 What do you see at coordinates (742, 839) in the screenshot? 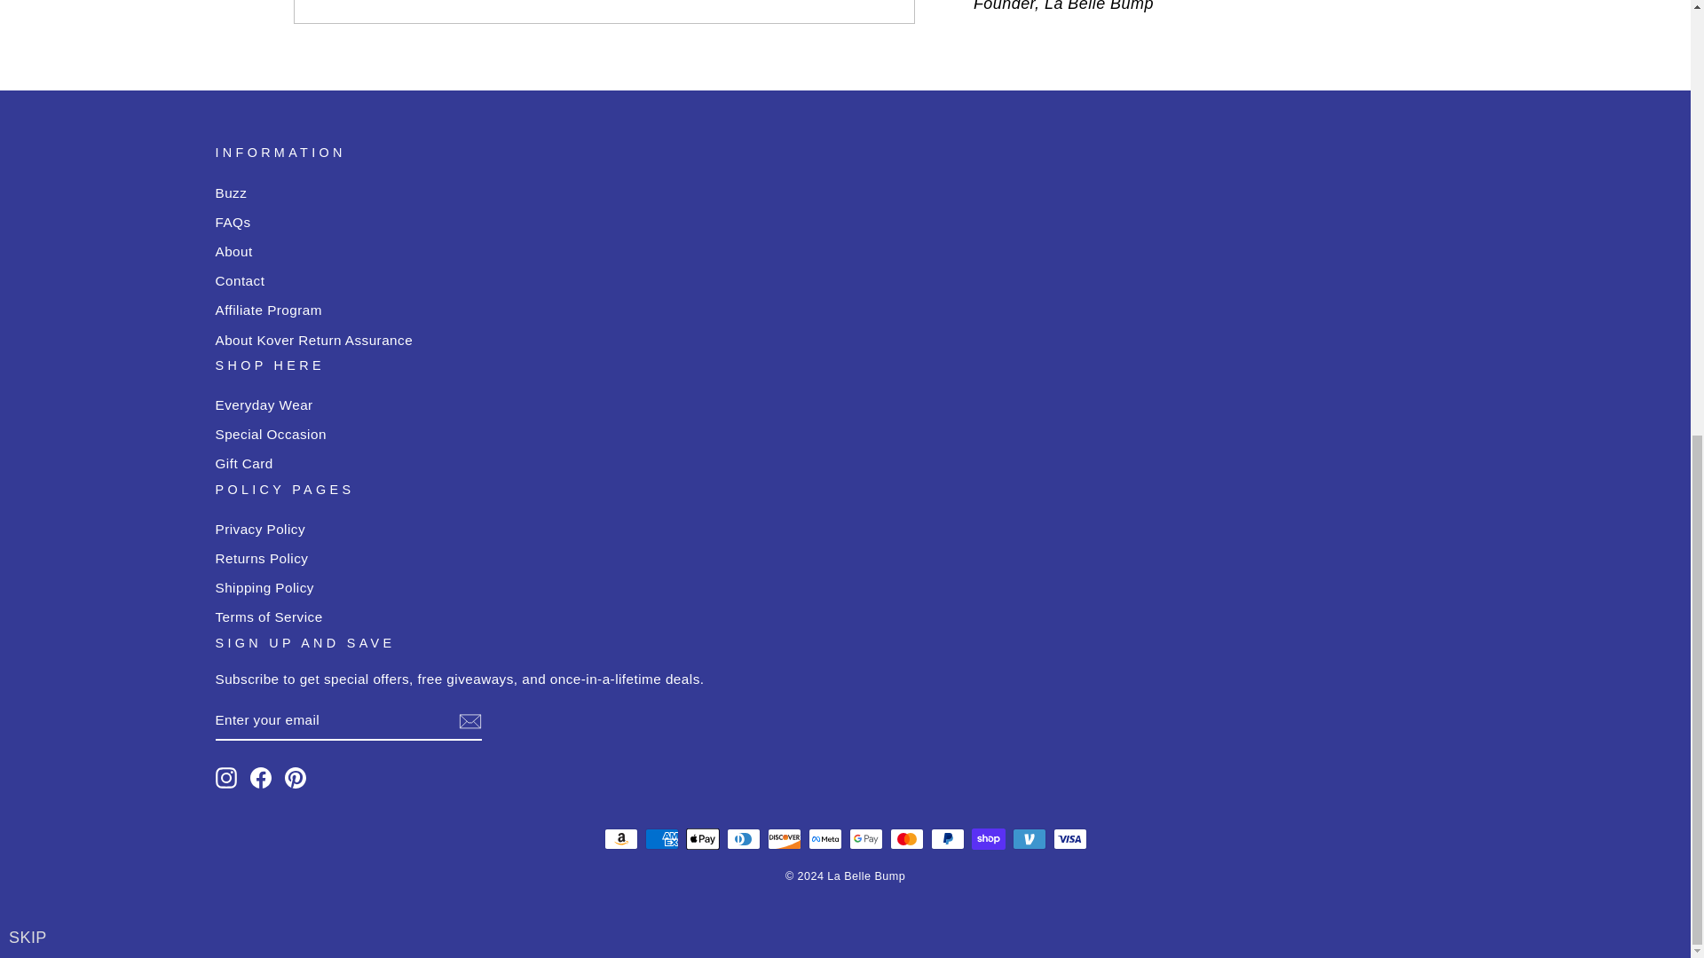
I see `Diners Club` at bounding box center [742, 839].